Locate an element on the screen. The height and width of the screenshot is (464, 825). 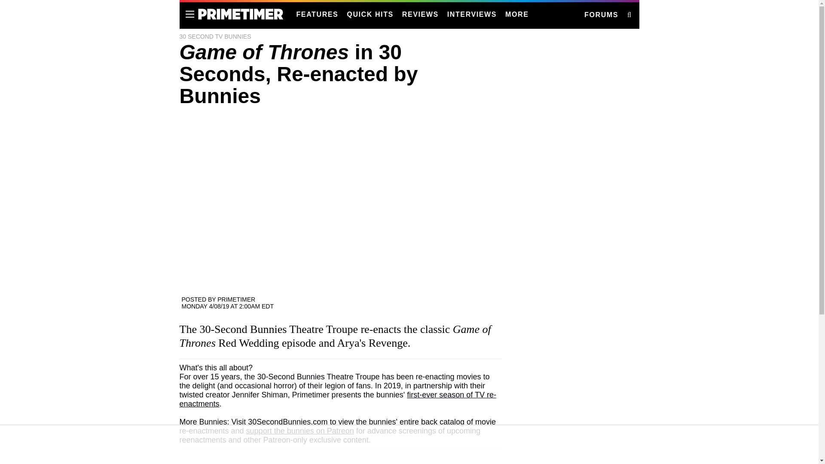
support the bunnies on Patreon is located at coordinates (300, 430).